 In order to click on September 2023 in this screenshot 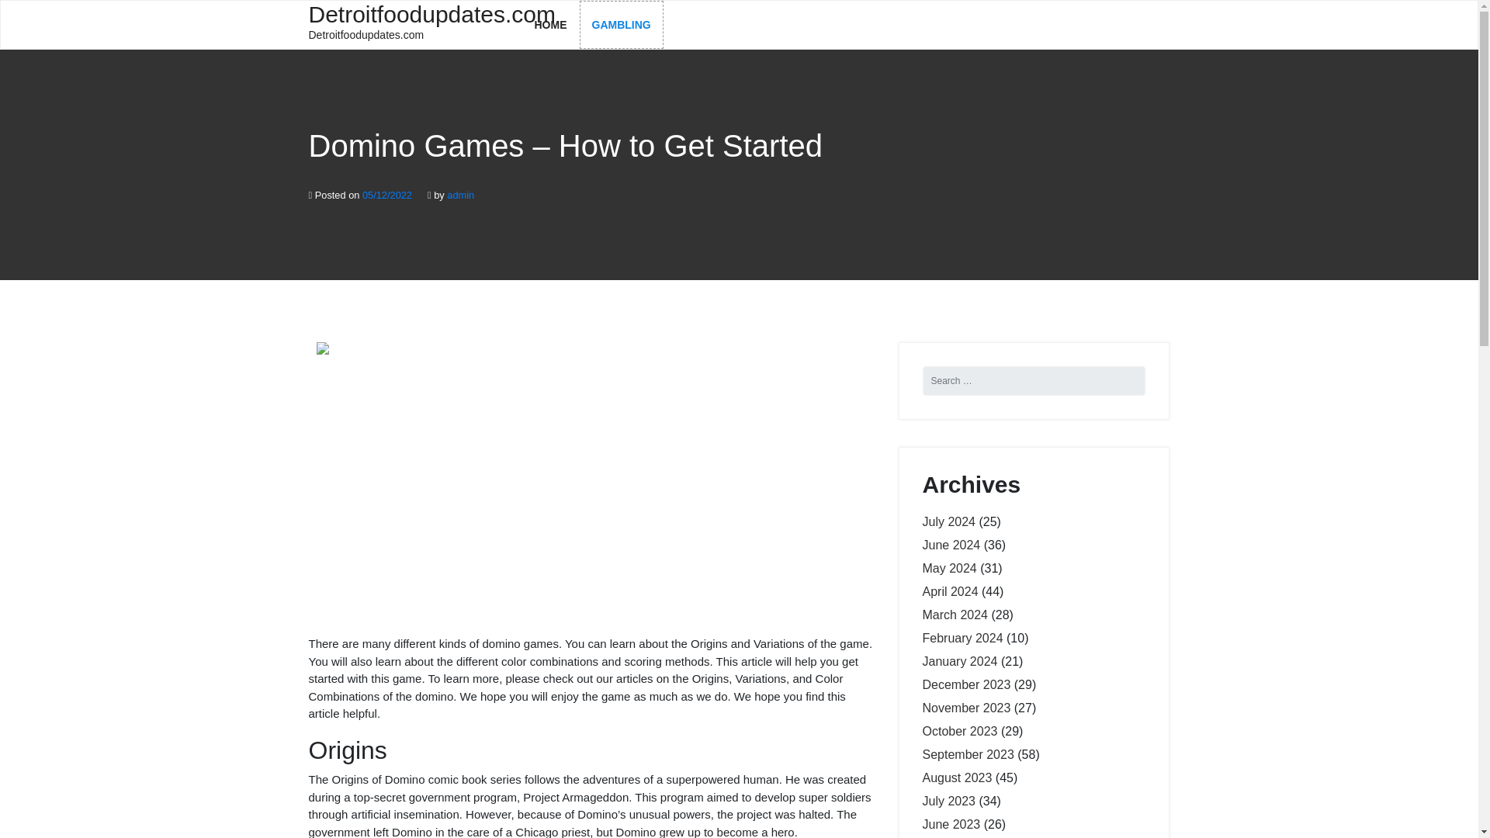, I will do `click(948, 521)`.